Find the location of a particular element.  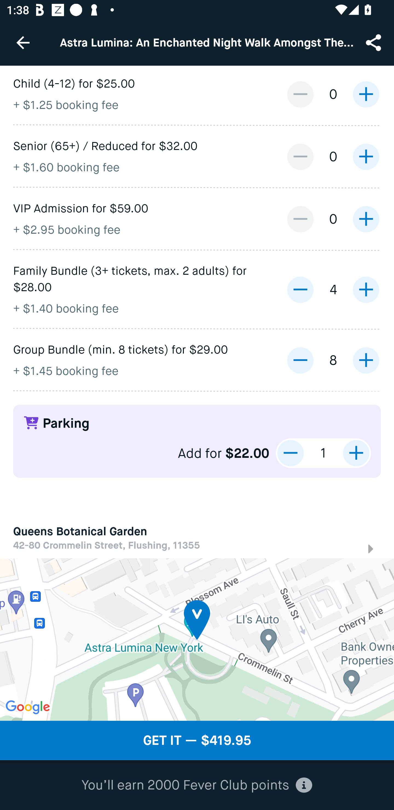

increase is located at coordinates (356, 453).